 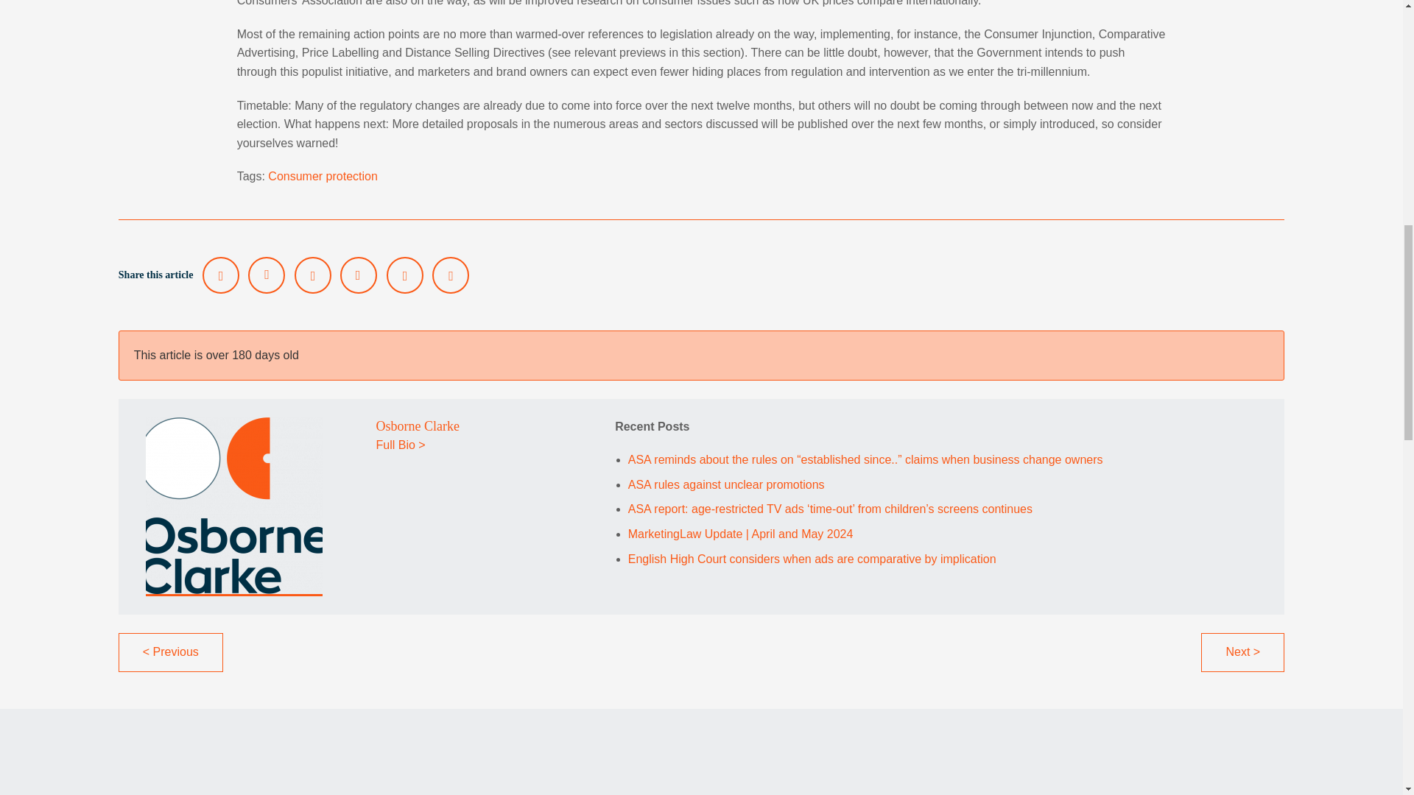 What do you see at coordinates (726, 484) in the screenshot?
I see `Permalink to ASA rules against unclear promotions` at bounding box center [726, 484].